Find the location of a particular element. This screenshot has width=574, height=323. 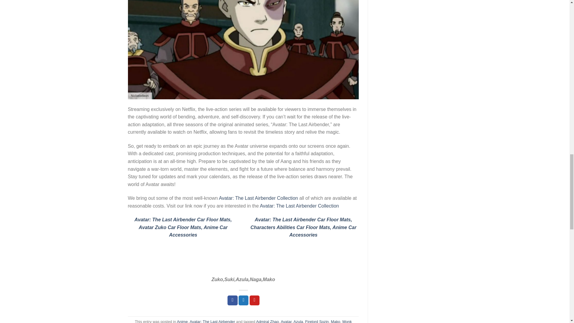

Firelord Sozin is located at coordinates (317, 321).